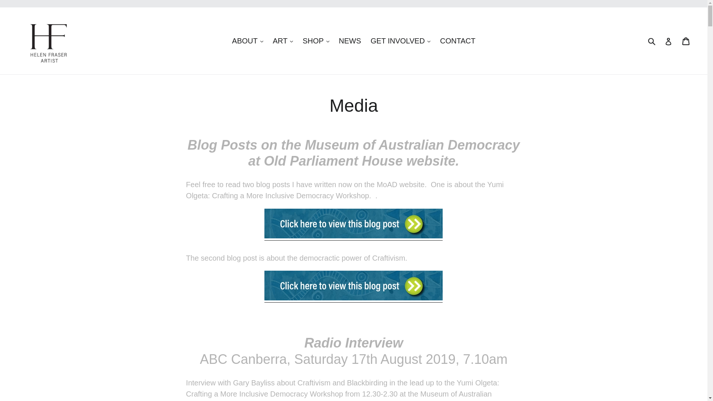 The image size is (713, 401). I want to click on Cart
Cart, so click(686, 41).